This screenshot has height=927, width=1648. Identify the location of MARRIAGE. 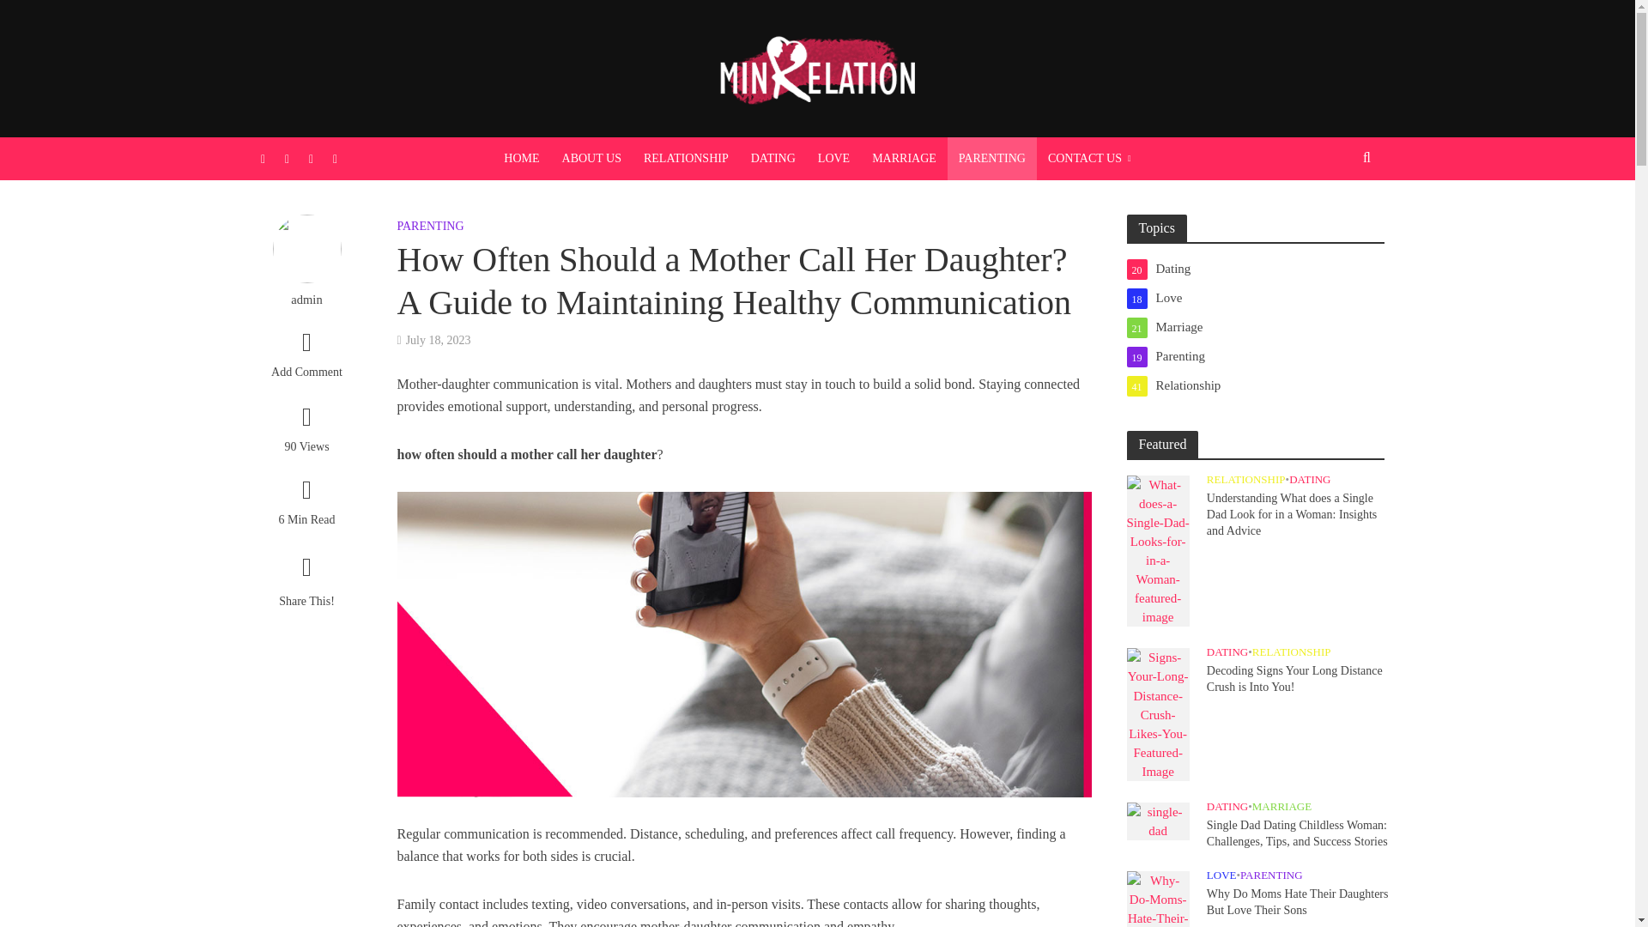
(904, 158).